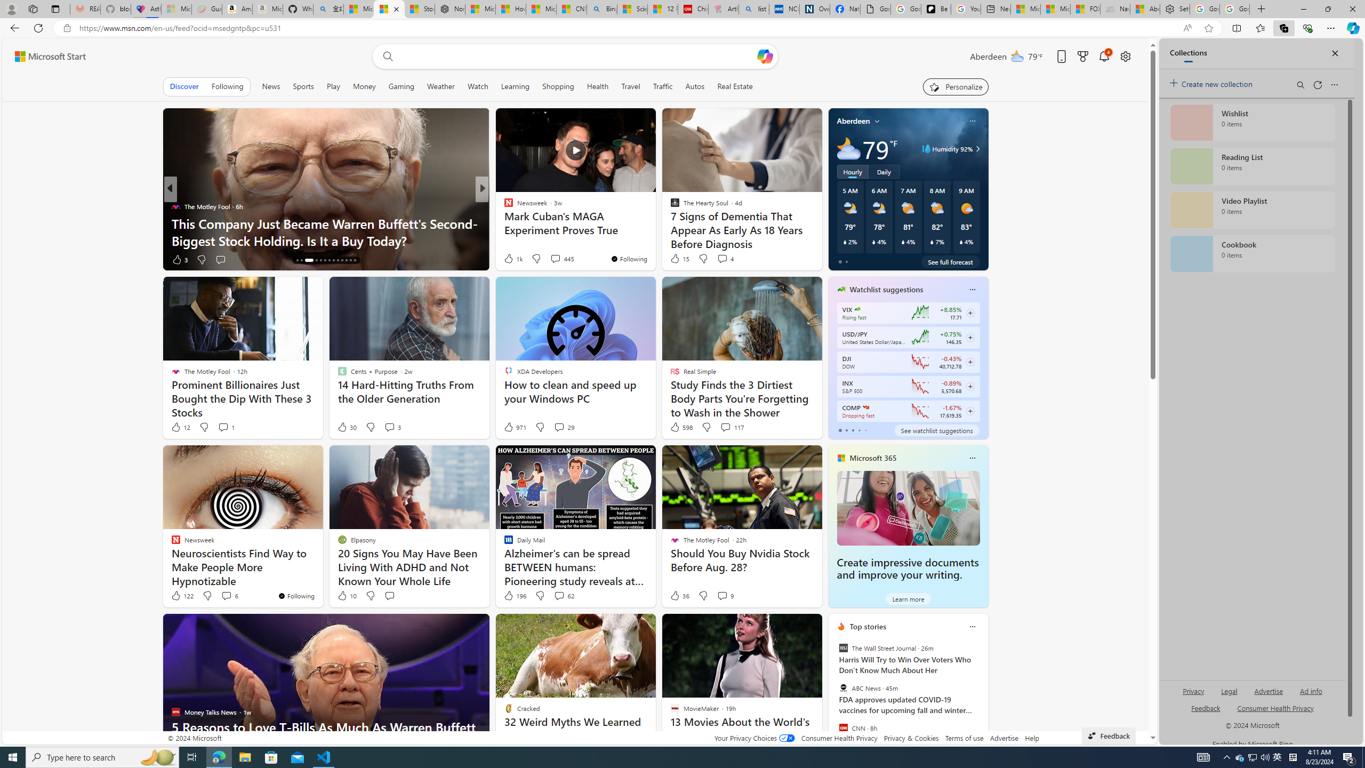 The height and width of the screenshot is (768, 1365). I want to click on Aberdeen, Hong Kong SAR hourly forecast | Microsoft Weather, so click(1145, 9).